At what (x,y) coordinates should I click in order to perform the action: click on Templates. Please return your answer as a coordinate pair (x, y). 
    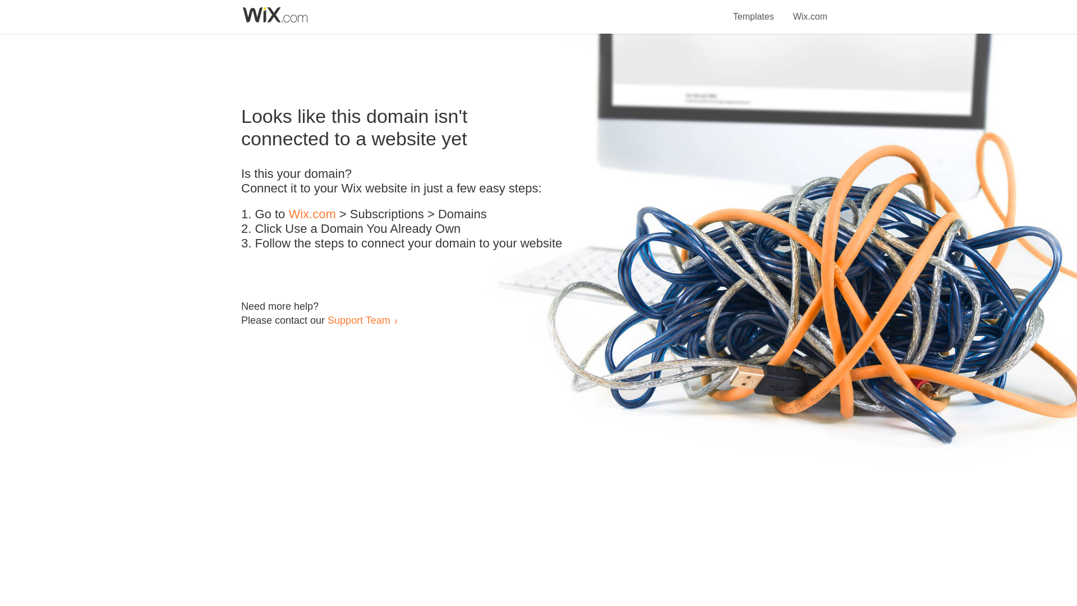
    Looking at the image, I should click on (754, 10).